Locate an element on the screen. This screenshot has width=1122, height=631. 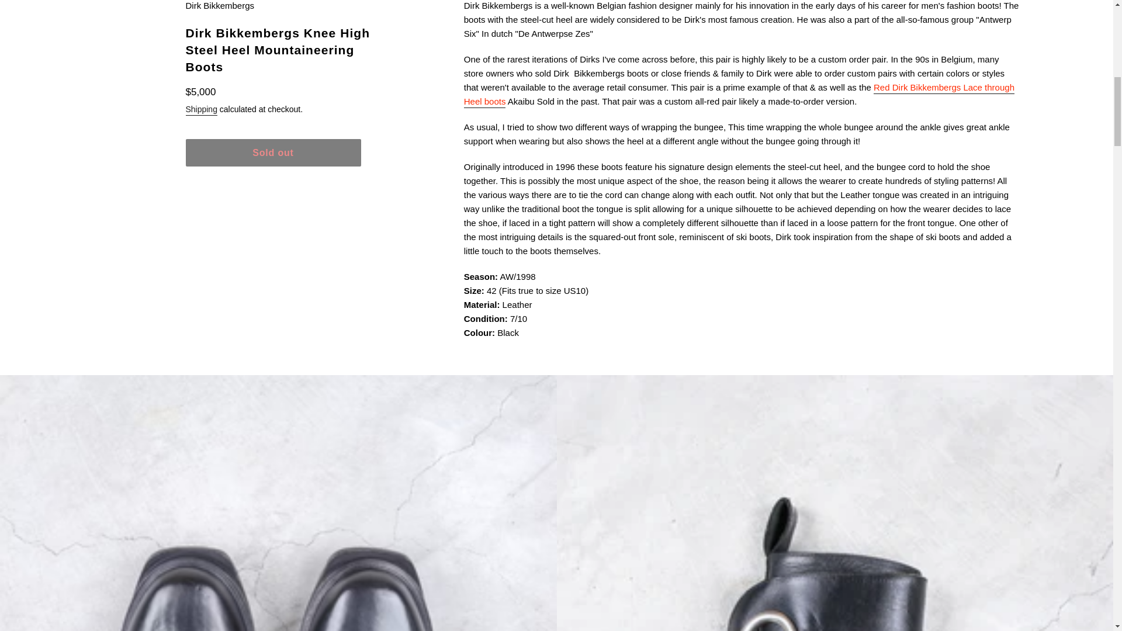
Shipping is located at coordinates (202, 110).